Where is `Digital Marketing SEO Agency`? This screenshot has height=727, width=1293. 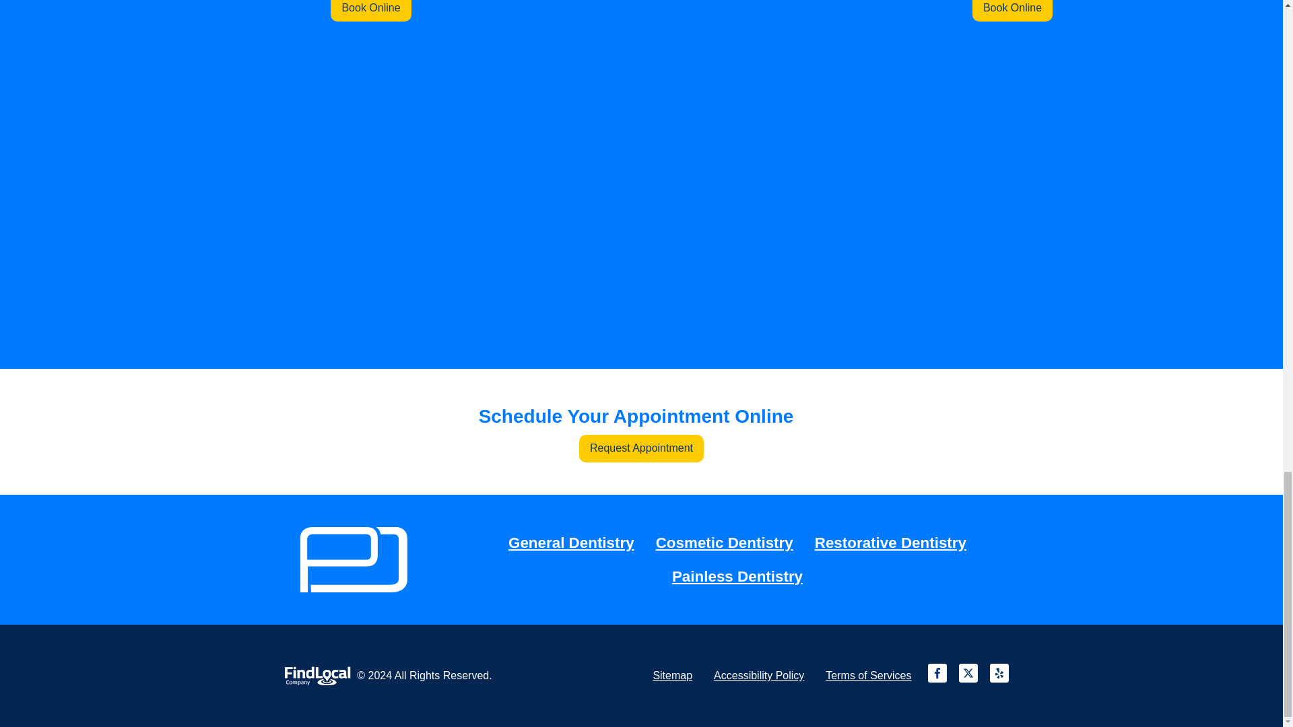
Digital Marketing SEO Agency is located at coordinates (318, 676).